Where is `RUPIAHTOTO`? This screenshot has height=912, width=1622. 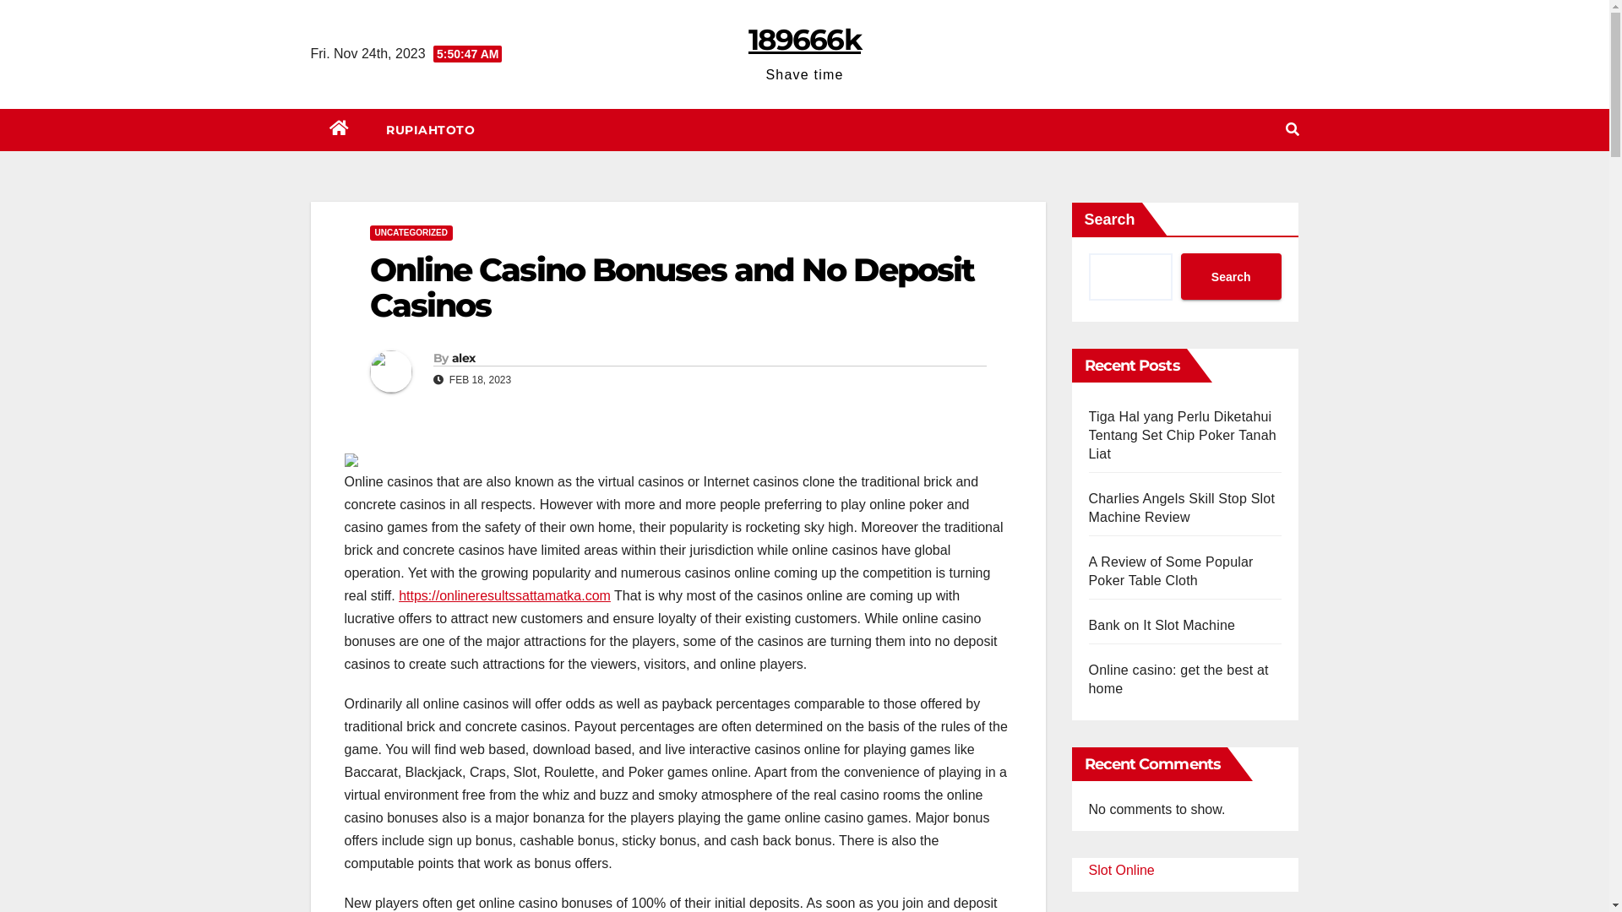 RUPIAHTOTO is located at coordinates (431, 130).